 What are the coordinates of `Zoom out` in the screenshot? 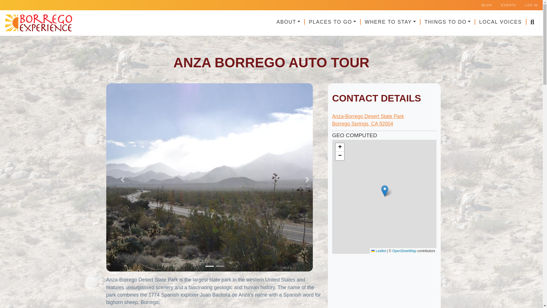 It's located at (340, 156).